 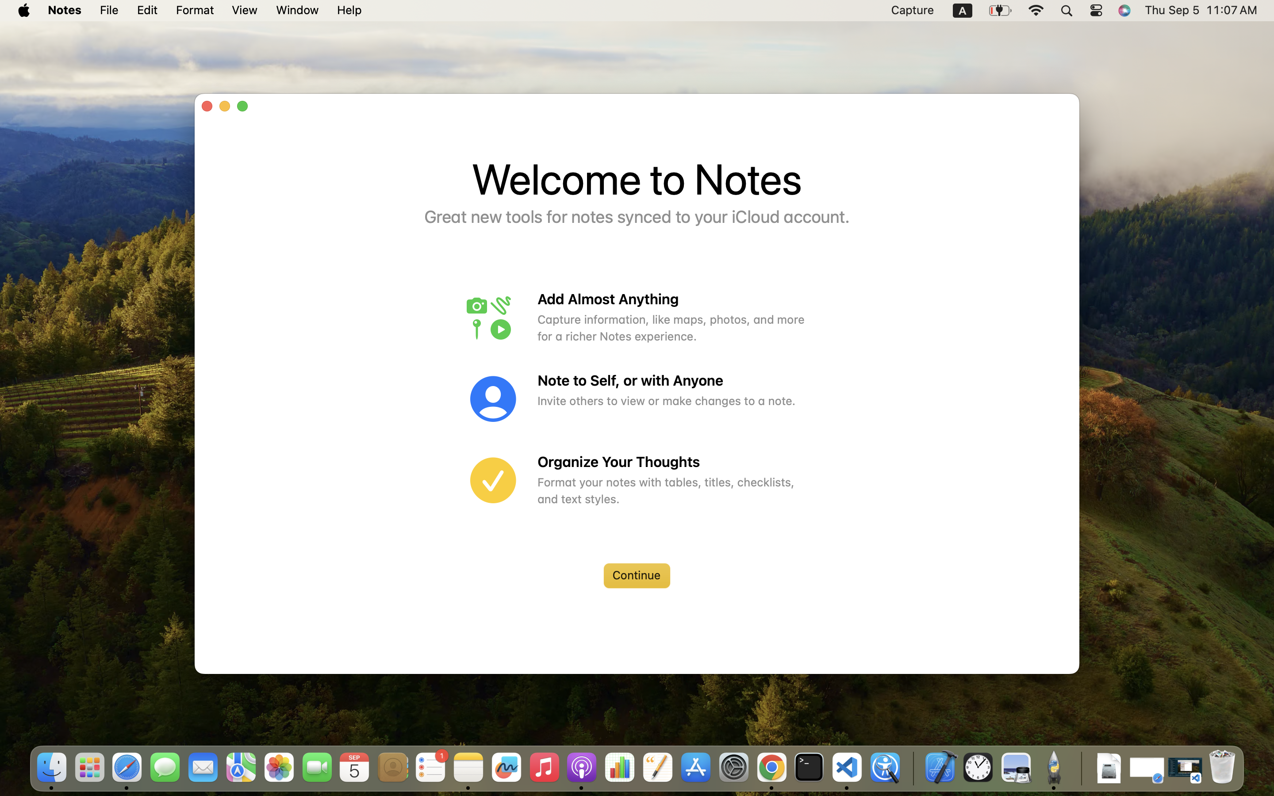 I want to click on Invite others to view or make changes to a note., so click(x=672, y=401).